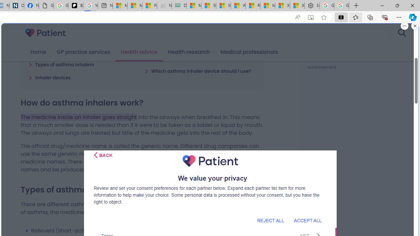 This screenshot has height=236, width=420. I want to click on REJECT ALL, so click(270, 220).